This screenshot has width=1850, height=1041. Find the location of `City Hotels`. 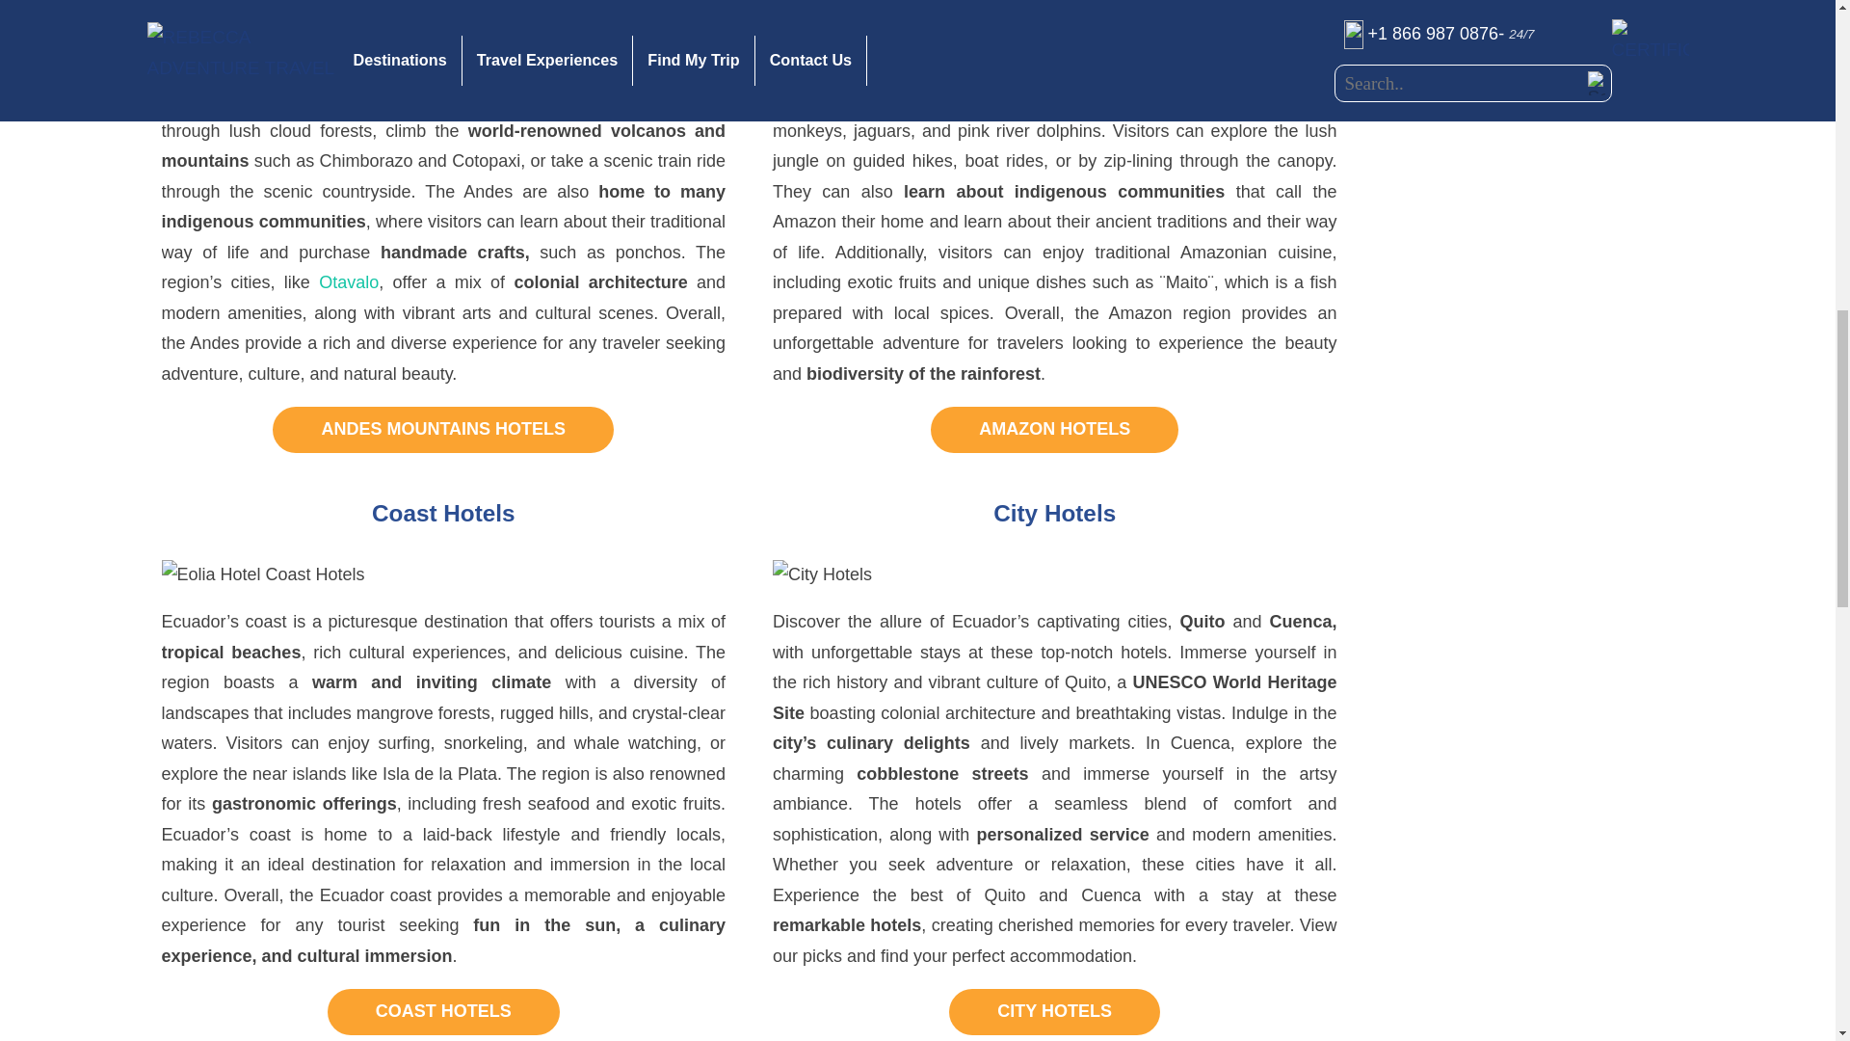

City Hotels is located at coordinates (1054, 1012).